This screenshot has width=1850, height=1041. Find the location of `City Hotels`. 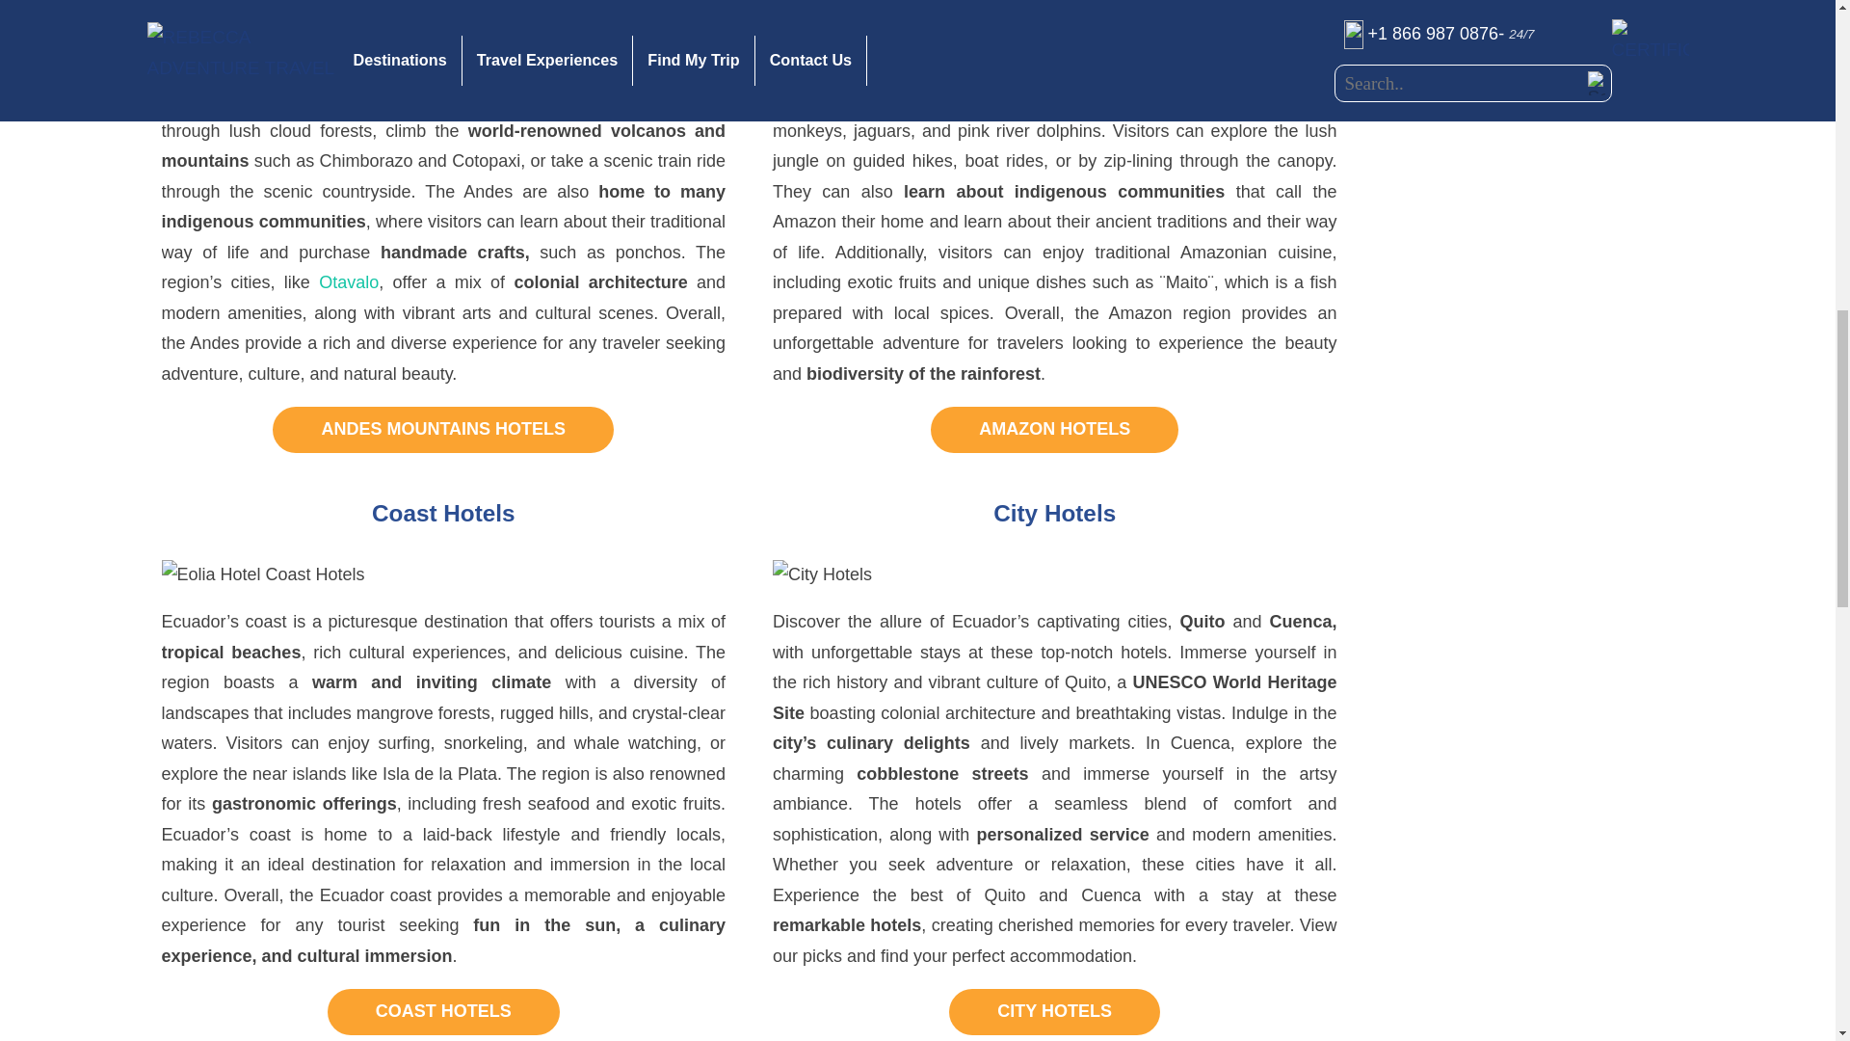

City Hotels is located at coordinates (1054, 1012).